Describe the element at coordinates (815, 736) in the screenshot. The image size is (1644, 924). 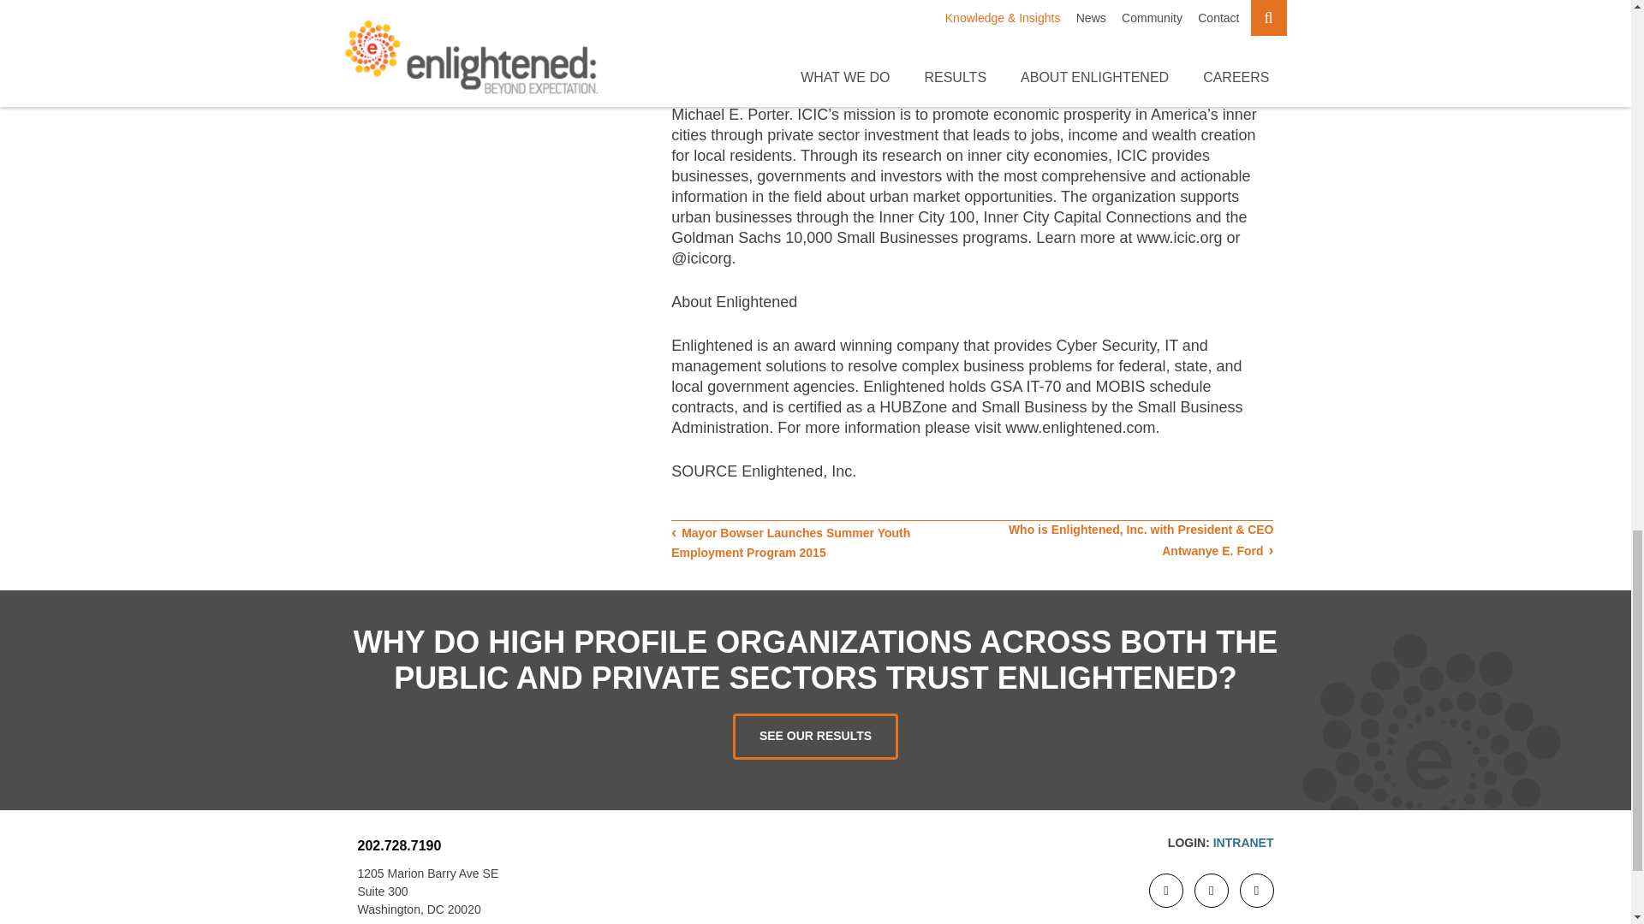
I see `SEE OUR RESULTS` at that location.